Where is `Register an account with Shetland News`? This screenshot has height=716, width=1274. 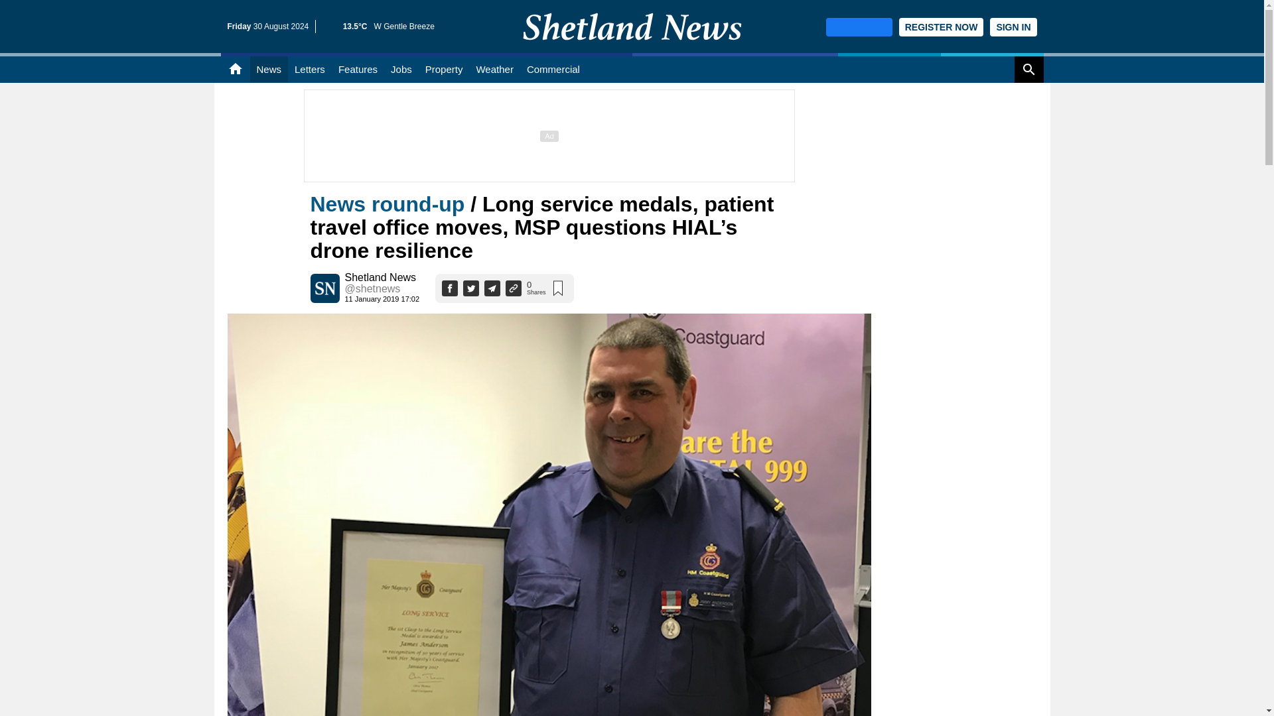
Register an account with Shetland News is located at coordinates (941, 27).